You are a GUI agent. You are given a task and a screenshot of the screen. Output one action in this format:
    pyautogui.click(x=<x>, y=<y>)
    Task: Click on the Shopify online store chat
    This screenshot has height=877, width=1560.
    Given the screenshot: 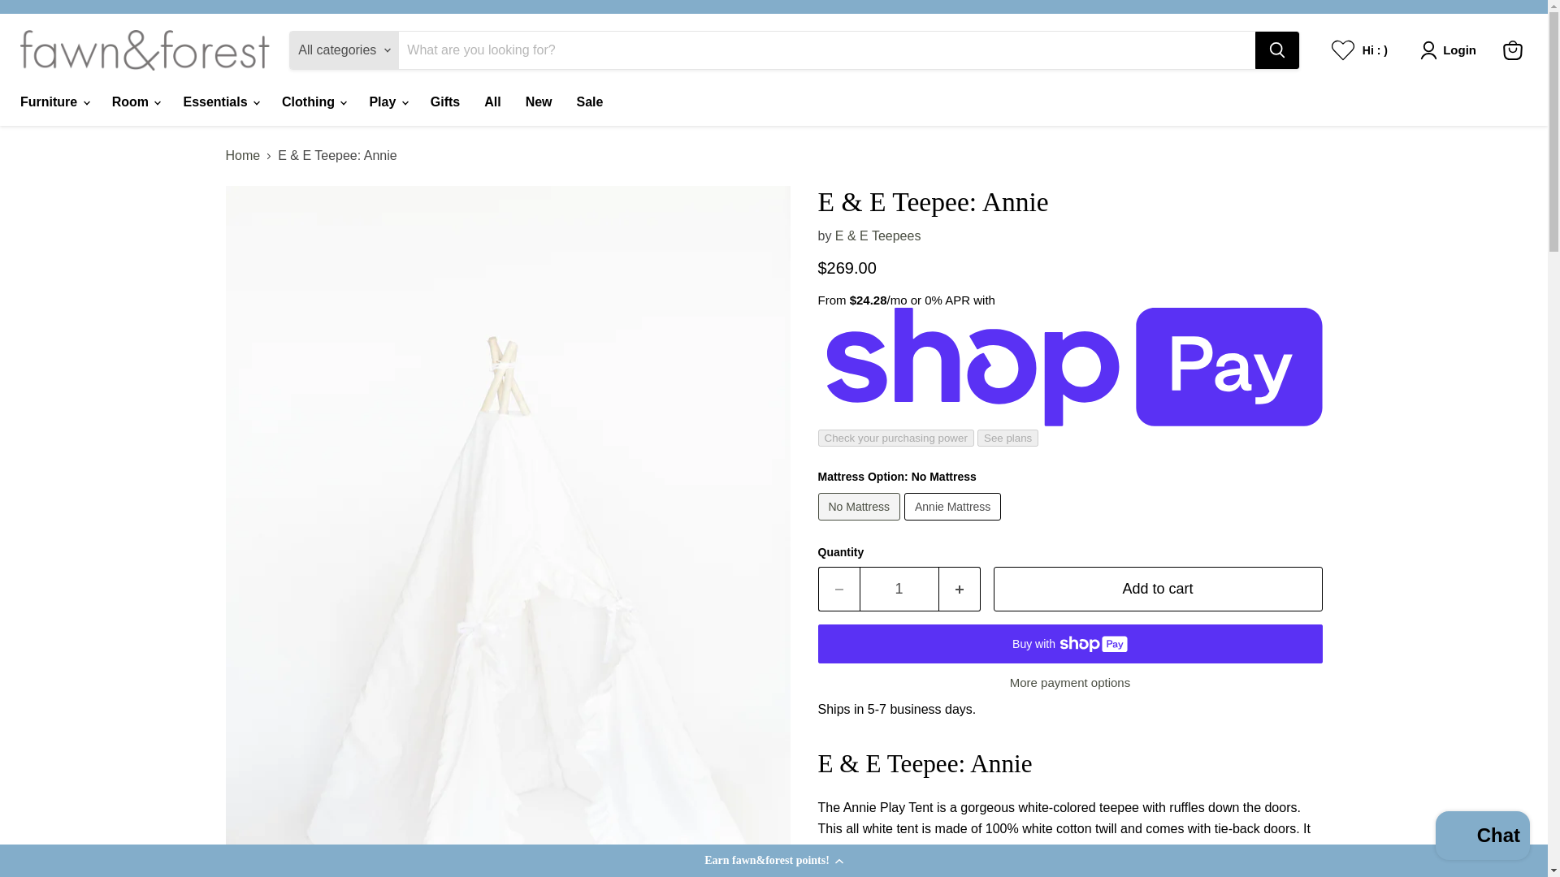 What is the action you would take?
    pyautogui.click(x=1482, y=837)
    